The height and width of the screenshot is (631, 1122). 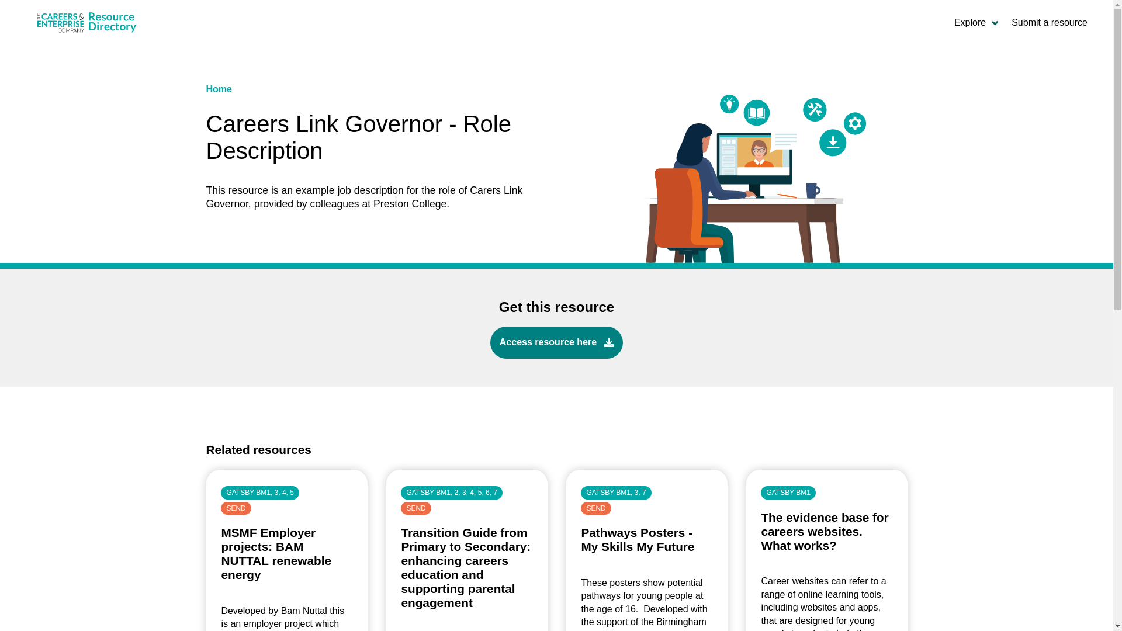 I want to click on The evidence base for careers websites. What works?, so click(x=824, y=531).